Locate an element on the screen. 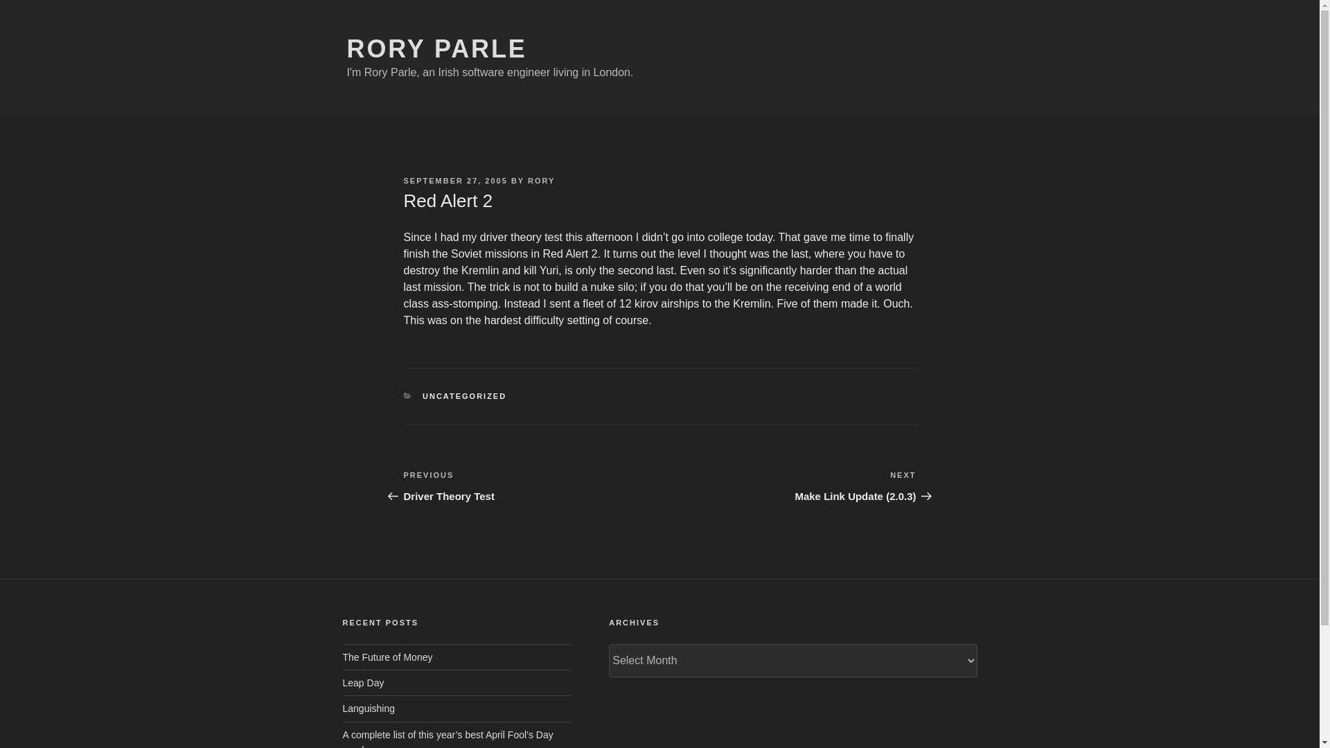 This screenshot has height=748, width=1330. Leap Day is located at coordinates (454, 180).